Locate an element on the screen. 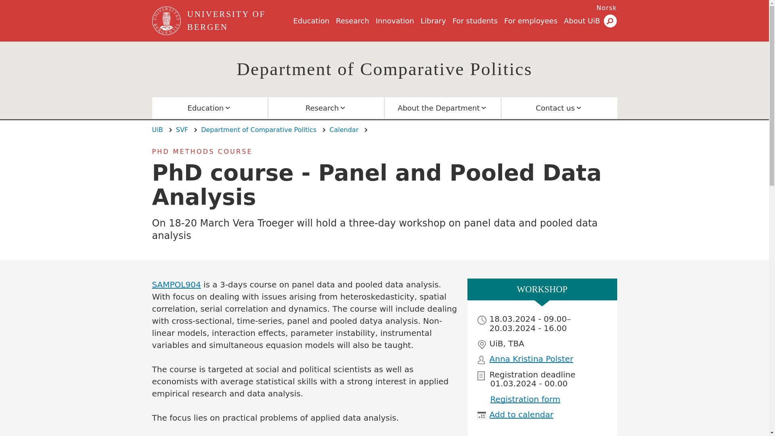 This screenshot has width=775, height=436. For employees is located at coordinates (530, 21).